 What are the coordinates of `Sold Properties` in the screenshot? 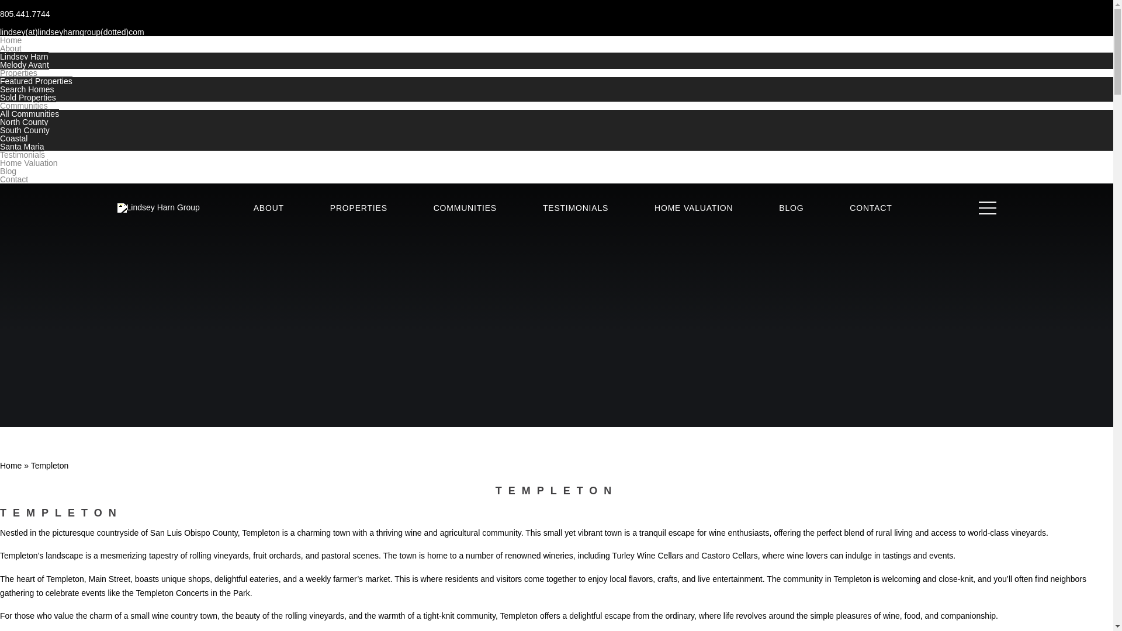 It's located at (28, 97).